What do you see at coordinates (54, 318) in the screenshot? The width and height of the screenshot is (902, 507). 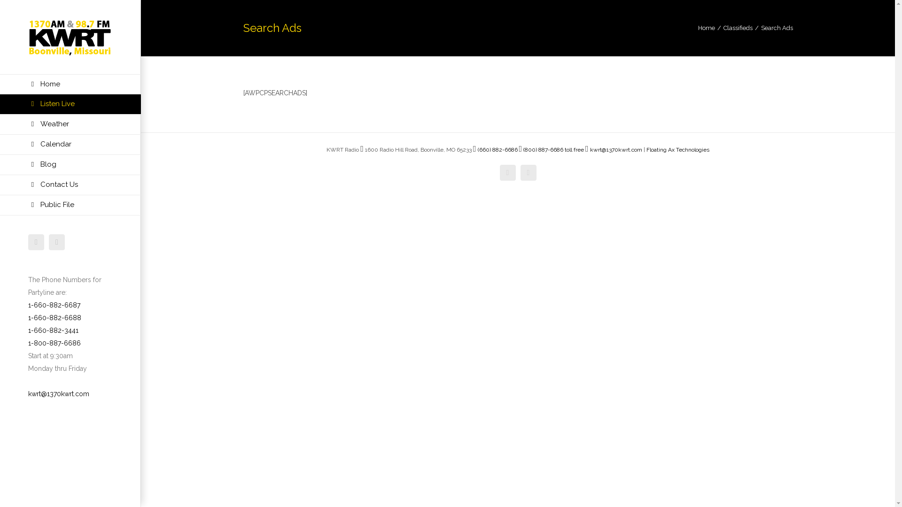 I see `1-660-882-6688` at bounding box center [54, 318].